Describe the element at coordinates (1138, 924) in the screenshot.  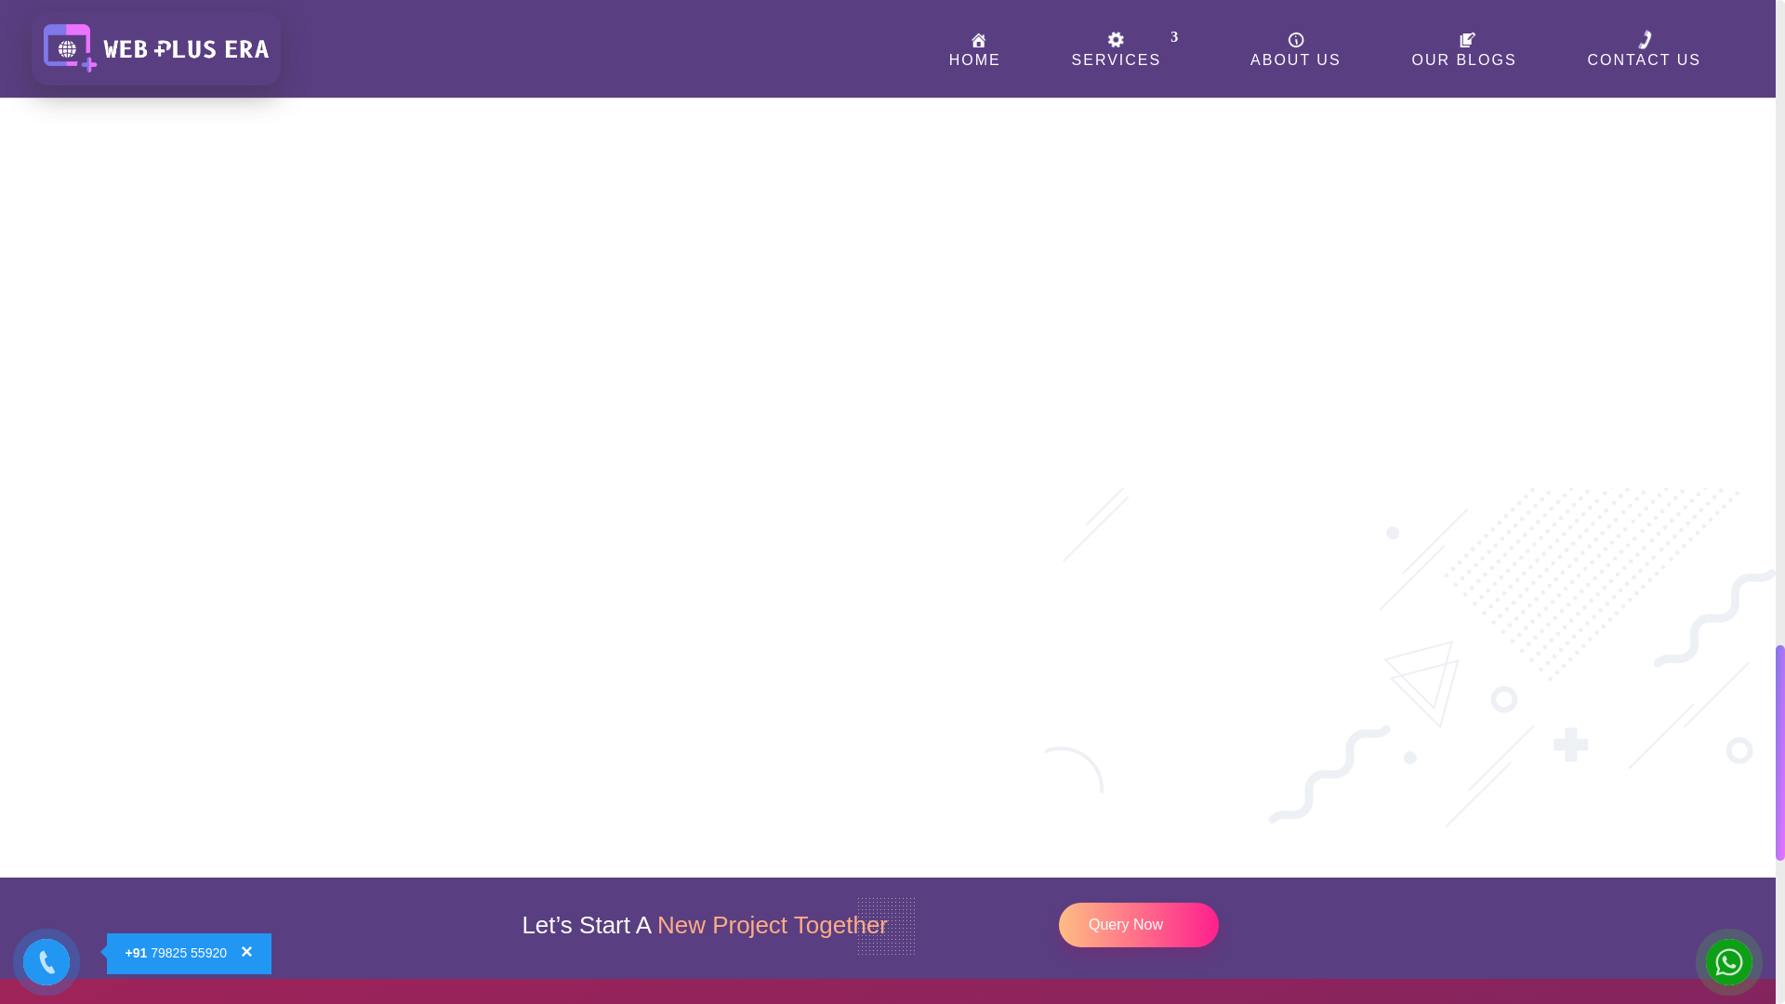
I see `Query Now` at that location.